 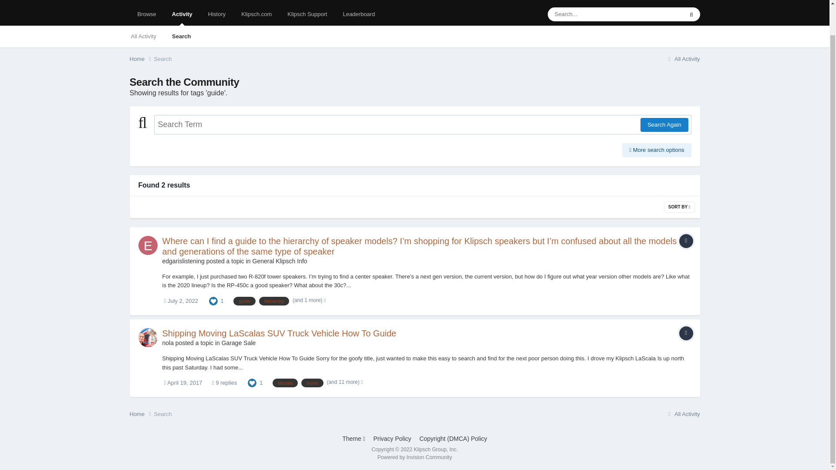 I want to click on More search options, so click(x=657, y=150).